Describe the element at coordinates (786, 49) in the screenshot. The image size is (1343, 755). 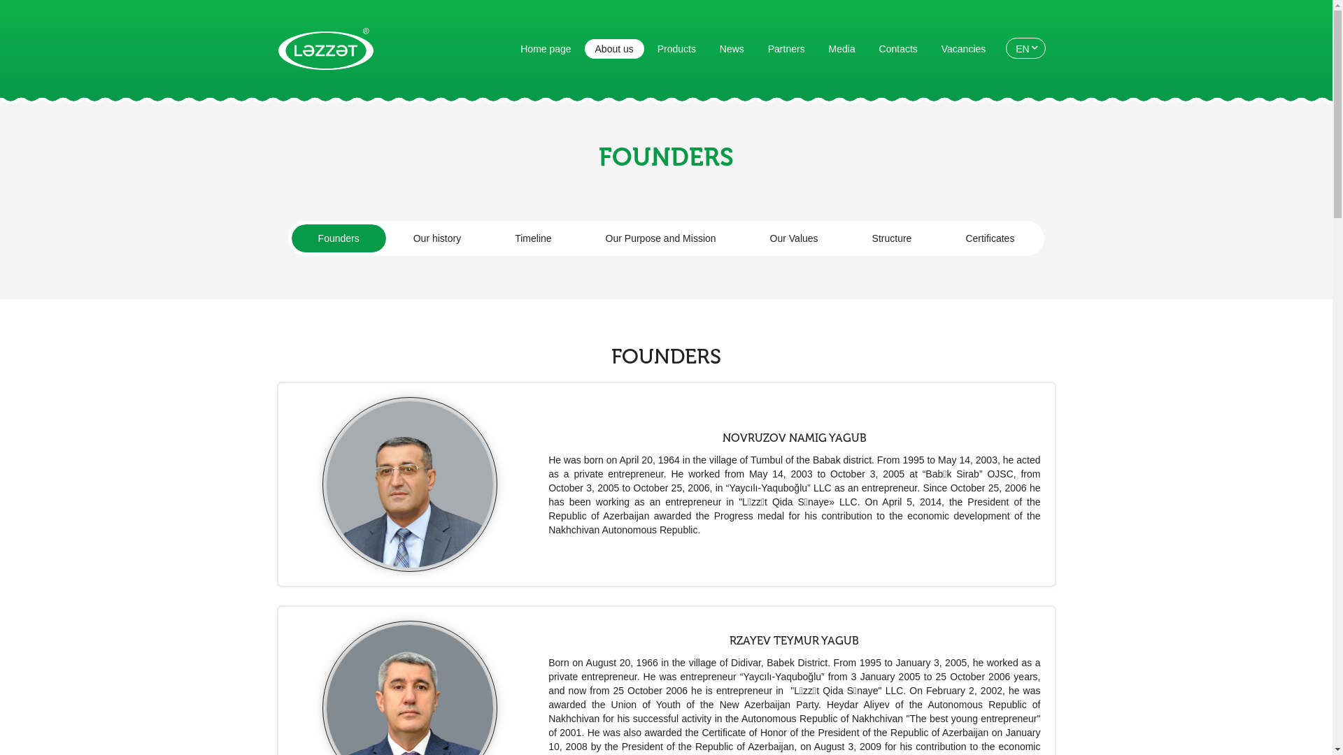
I see `Partners` at that location.